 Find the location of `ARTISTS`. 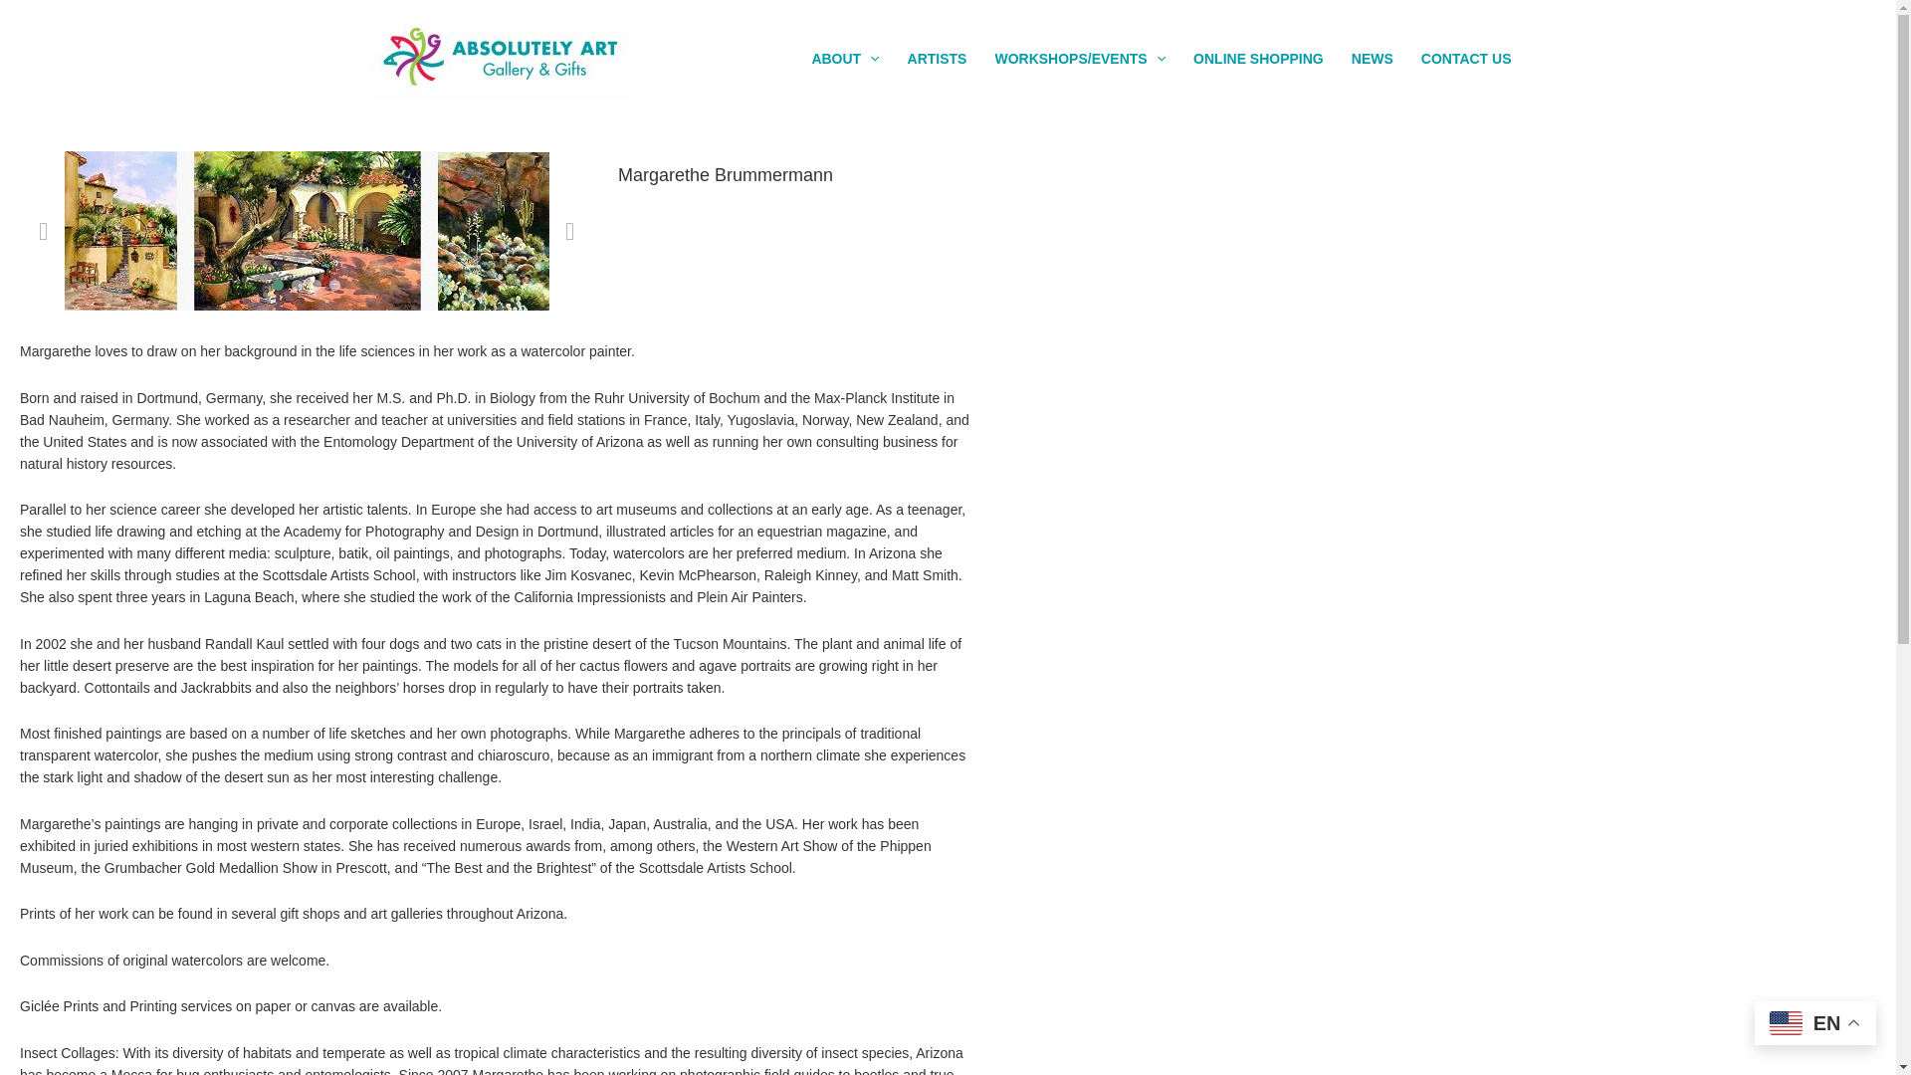

ARTISTS is located at coordinates (938, 58).